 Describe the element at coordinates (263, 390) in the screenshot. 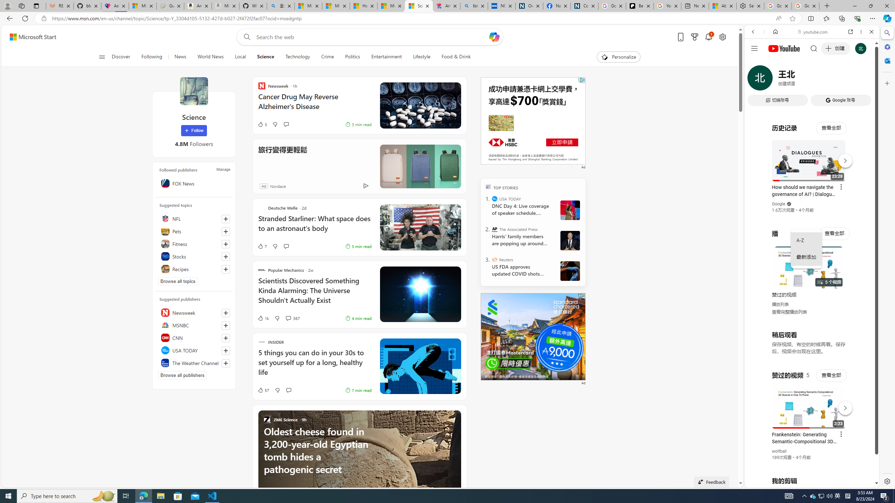

I see `57 Like` at that location.